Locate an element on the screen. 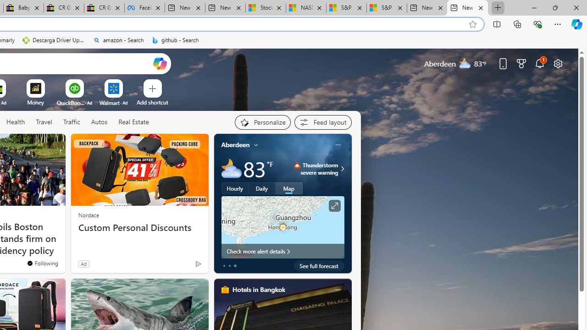 This screenshot has height=330, width=587. My location is located at coordinates (256, 145).